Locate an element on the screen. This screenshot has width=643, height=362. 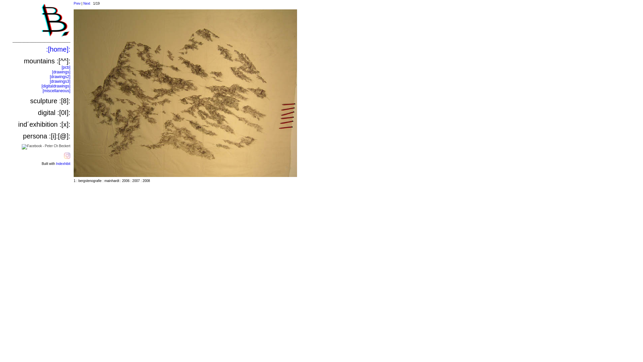
[miscellaneous] is located at coordinates (56, 91).